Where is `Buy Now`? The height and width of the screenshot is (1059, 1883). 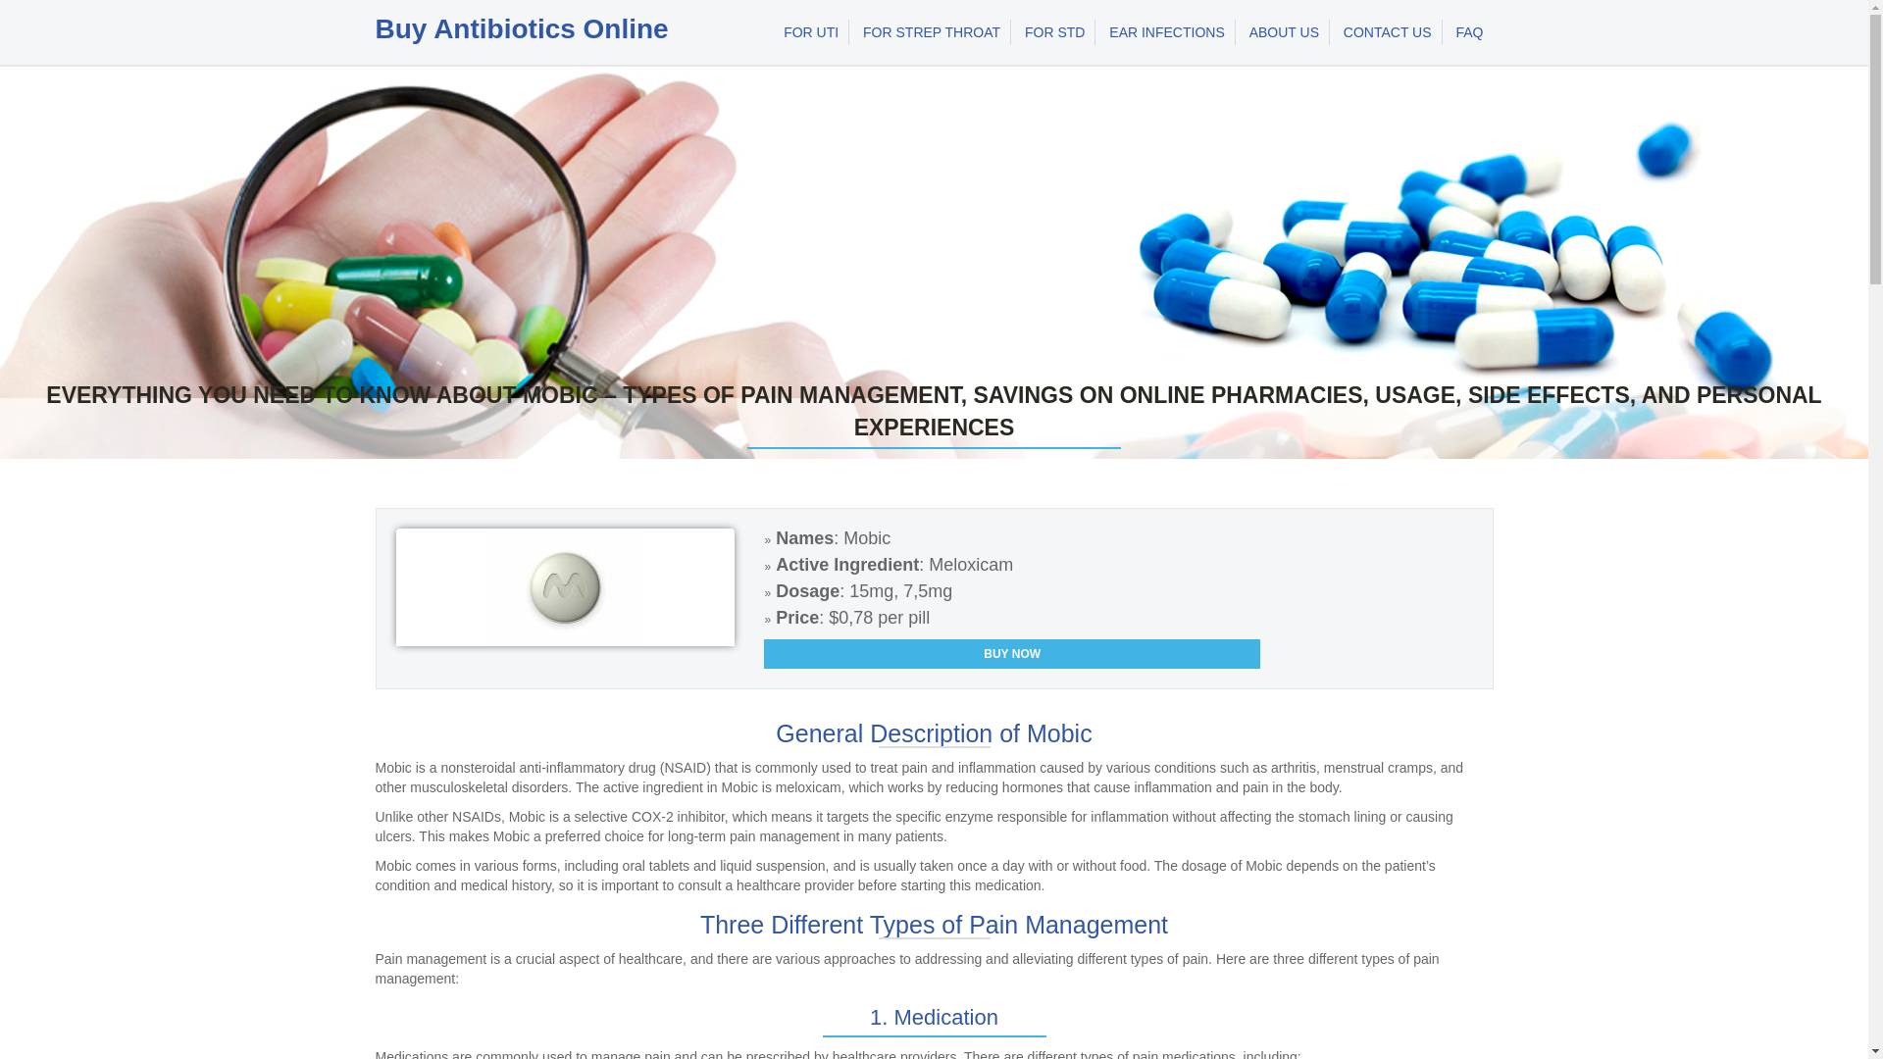
Buy Now is located at coordinates (1012, 653).